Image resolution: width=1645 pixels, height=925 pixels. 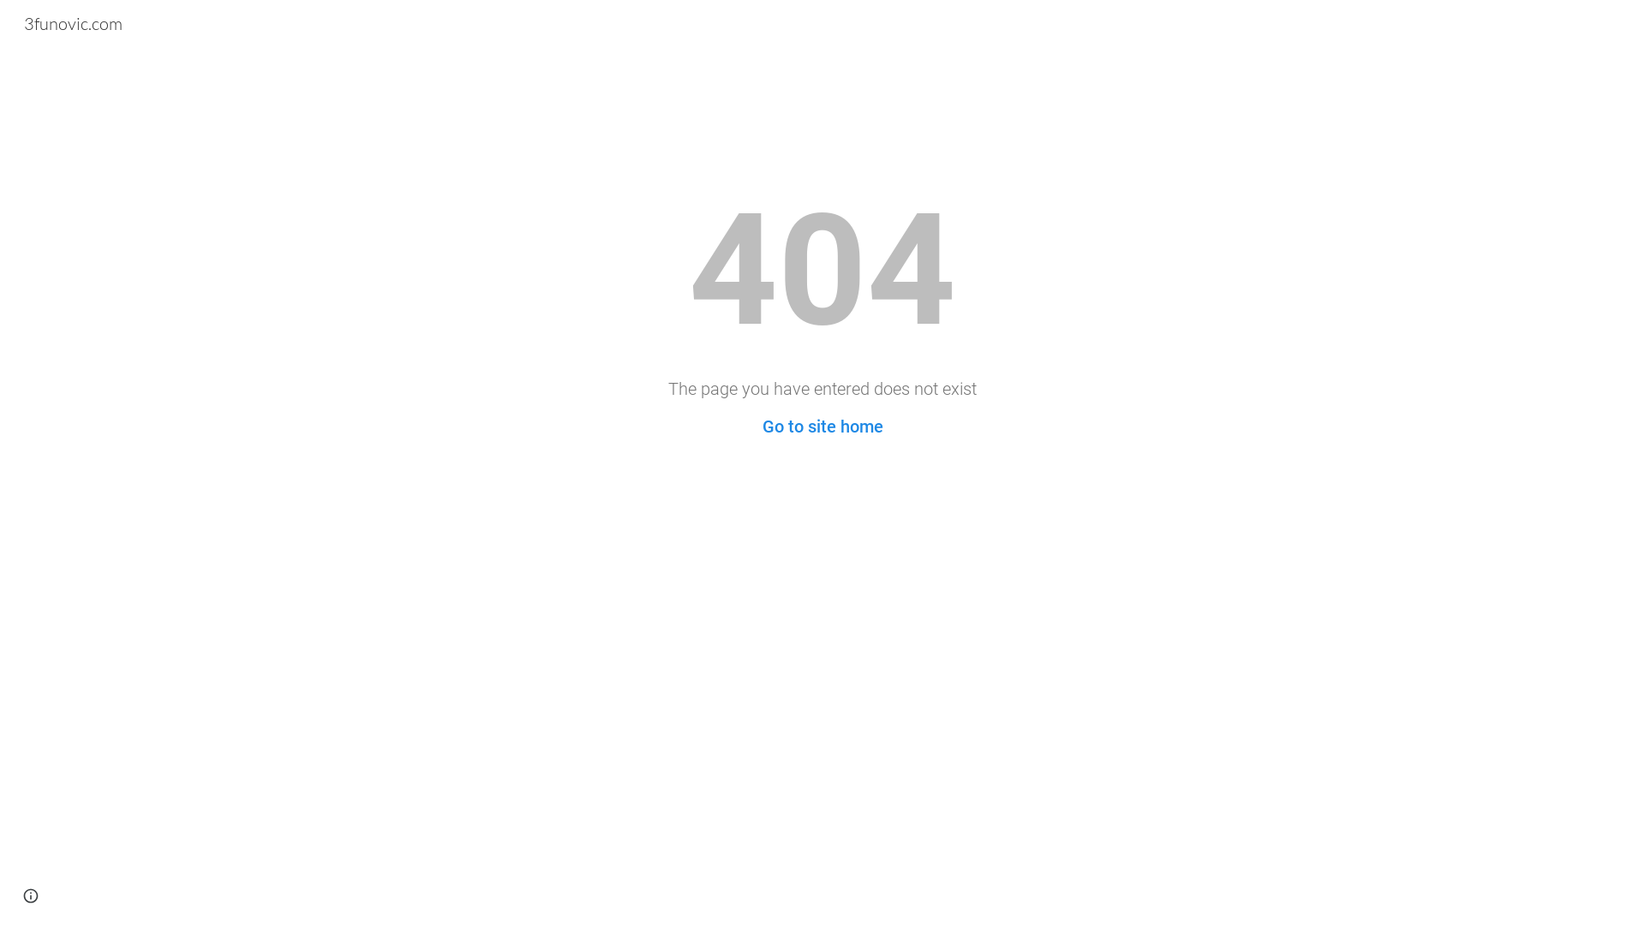 What do you see at coordinates (822, 427) in the screenshot?
I see `Go to site home` at bounding box center [822, 427].